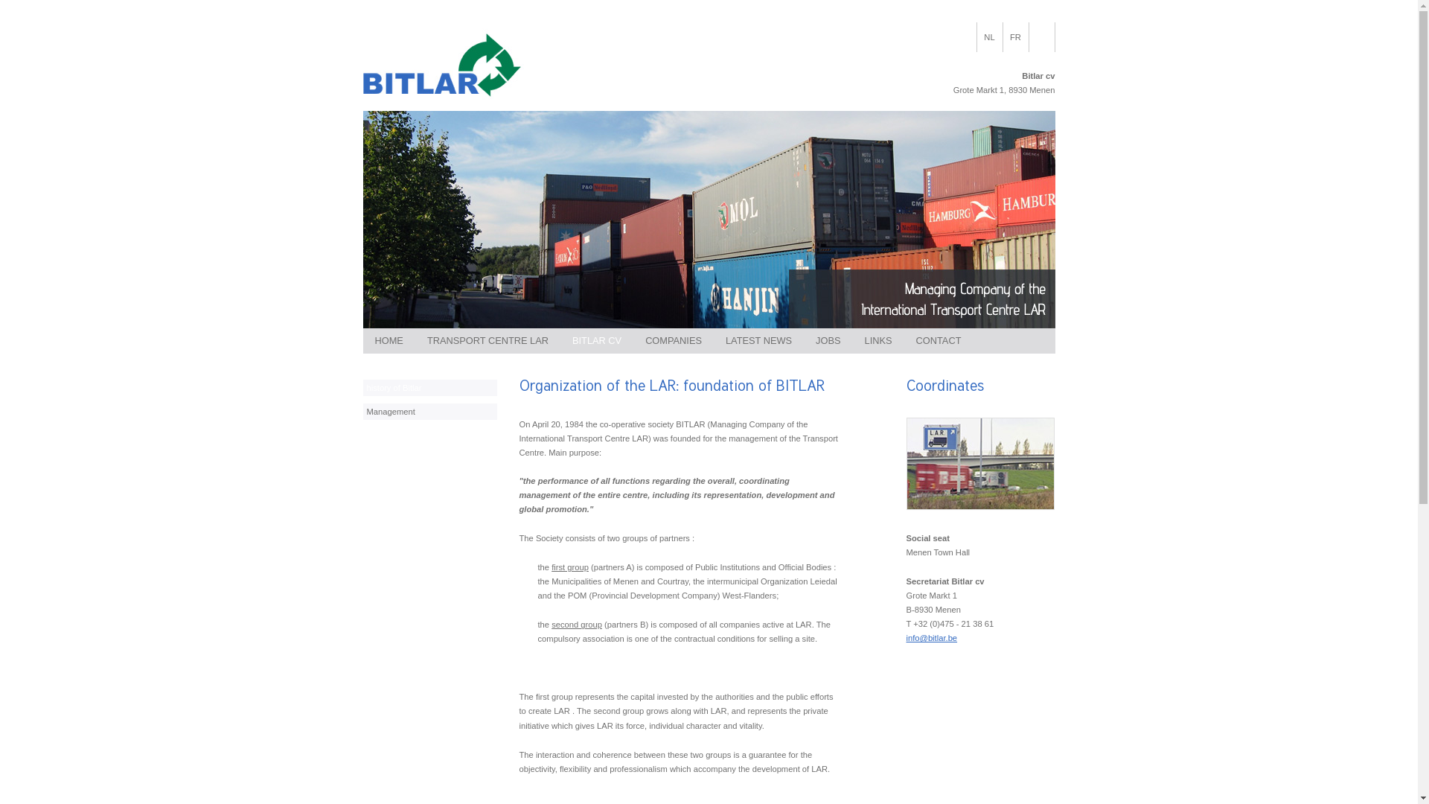 This screenshot has width=1429, height=804. What do you see at coordinates (878, 341) in the screenshot?
I see `LINKS` at bounding box center [878, 341].